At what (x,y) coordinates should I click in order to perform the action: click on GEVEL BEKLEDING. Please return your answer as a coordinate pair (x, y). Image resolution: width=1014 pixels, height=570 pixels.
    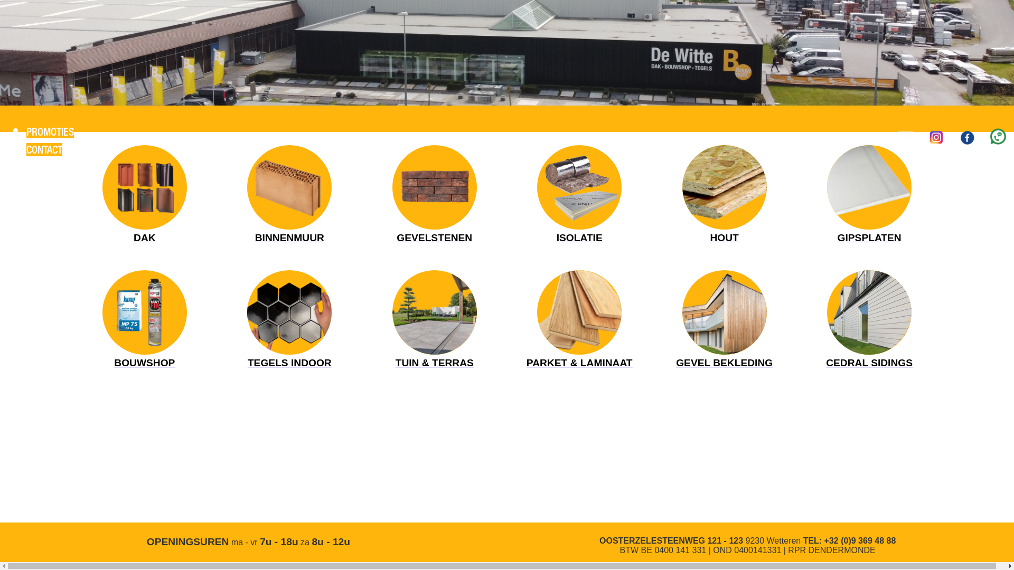
    Looking at the image, I should click on (725, 320).